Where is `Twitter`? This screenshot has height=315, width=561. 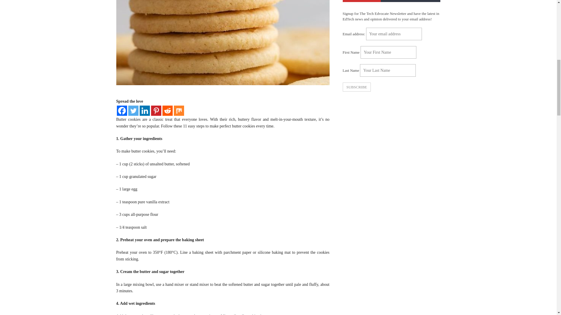 Twitter is located at coordinates (133, 111).